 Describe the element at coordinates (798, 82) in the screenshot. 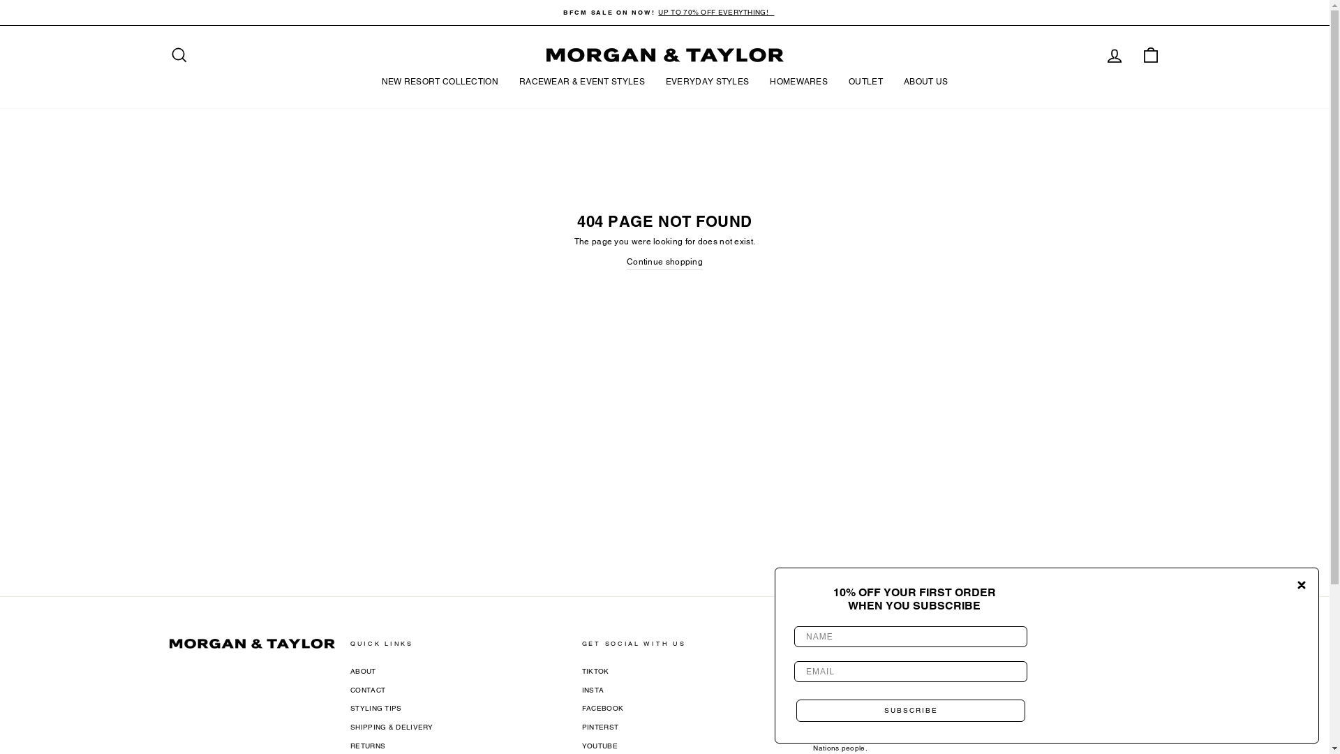

I see `HOMEWARES` at that location.